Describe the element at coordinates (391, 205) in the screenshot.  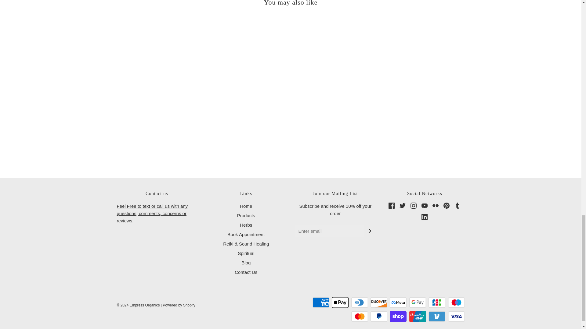
I see `Facebook icon` at that location.